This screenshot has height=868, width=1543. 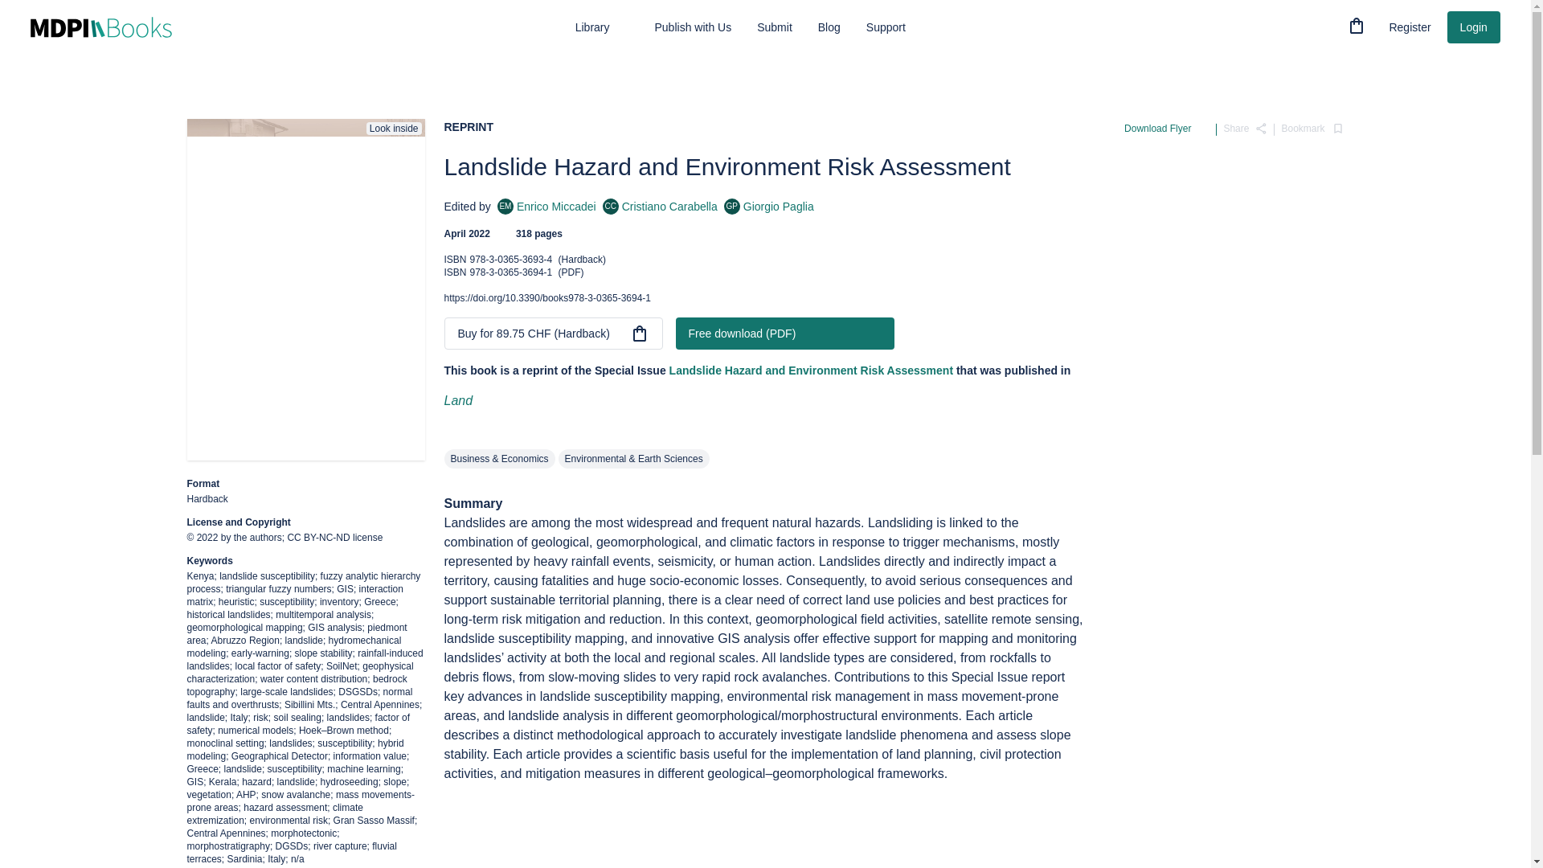 What do you see at coordinates (1410, 27) in the screenshot?
I see `Register` at bounding box center [1410, 27].